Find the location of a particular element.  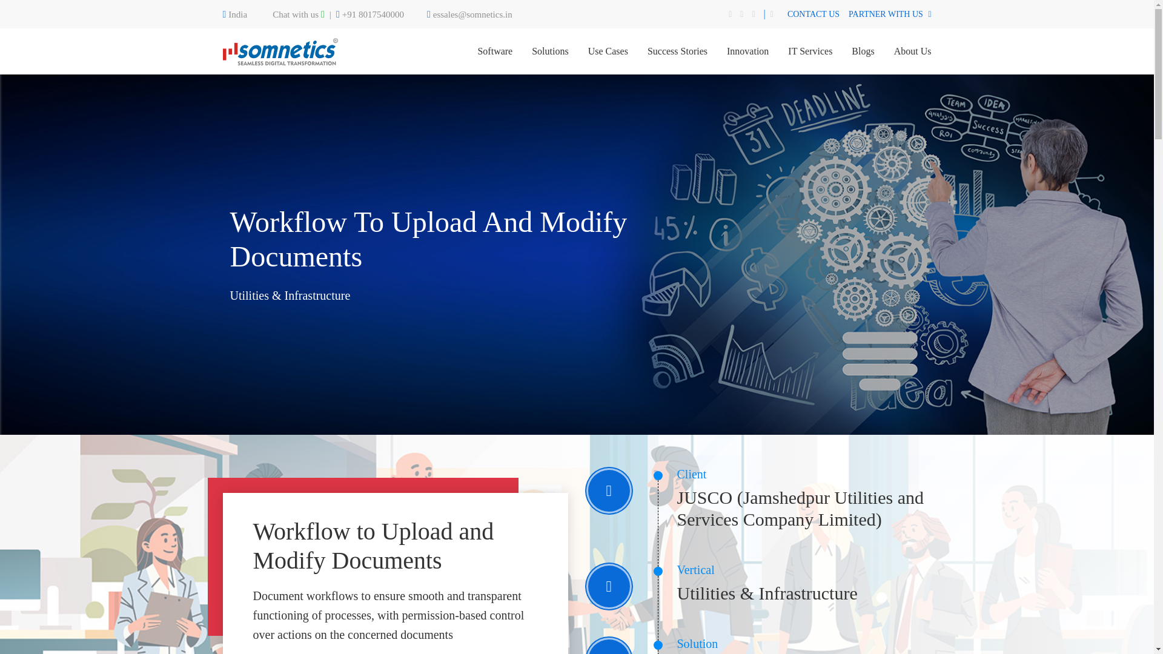

PARTNER WITH US is located at coordinates (890, 13).